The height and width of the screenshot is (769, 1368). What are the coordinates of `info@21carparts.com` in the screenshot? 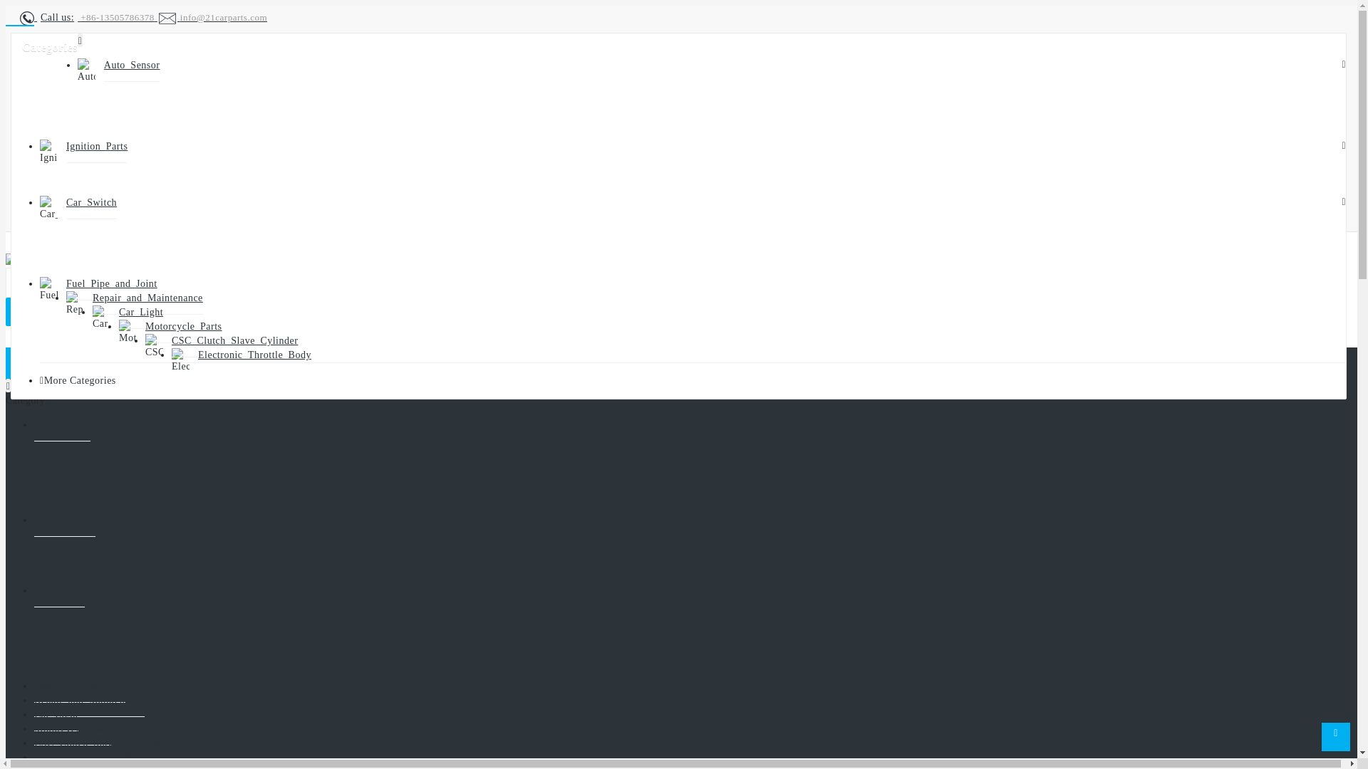 It's located at (212, 17).